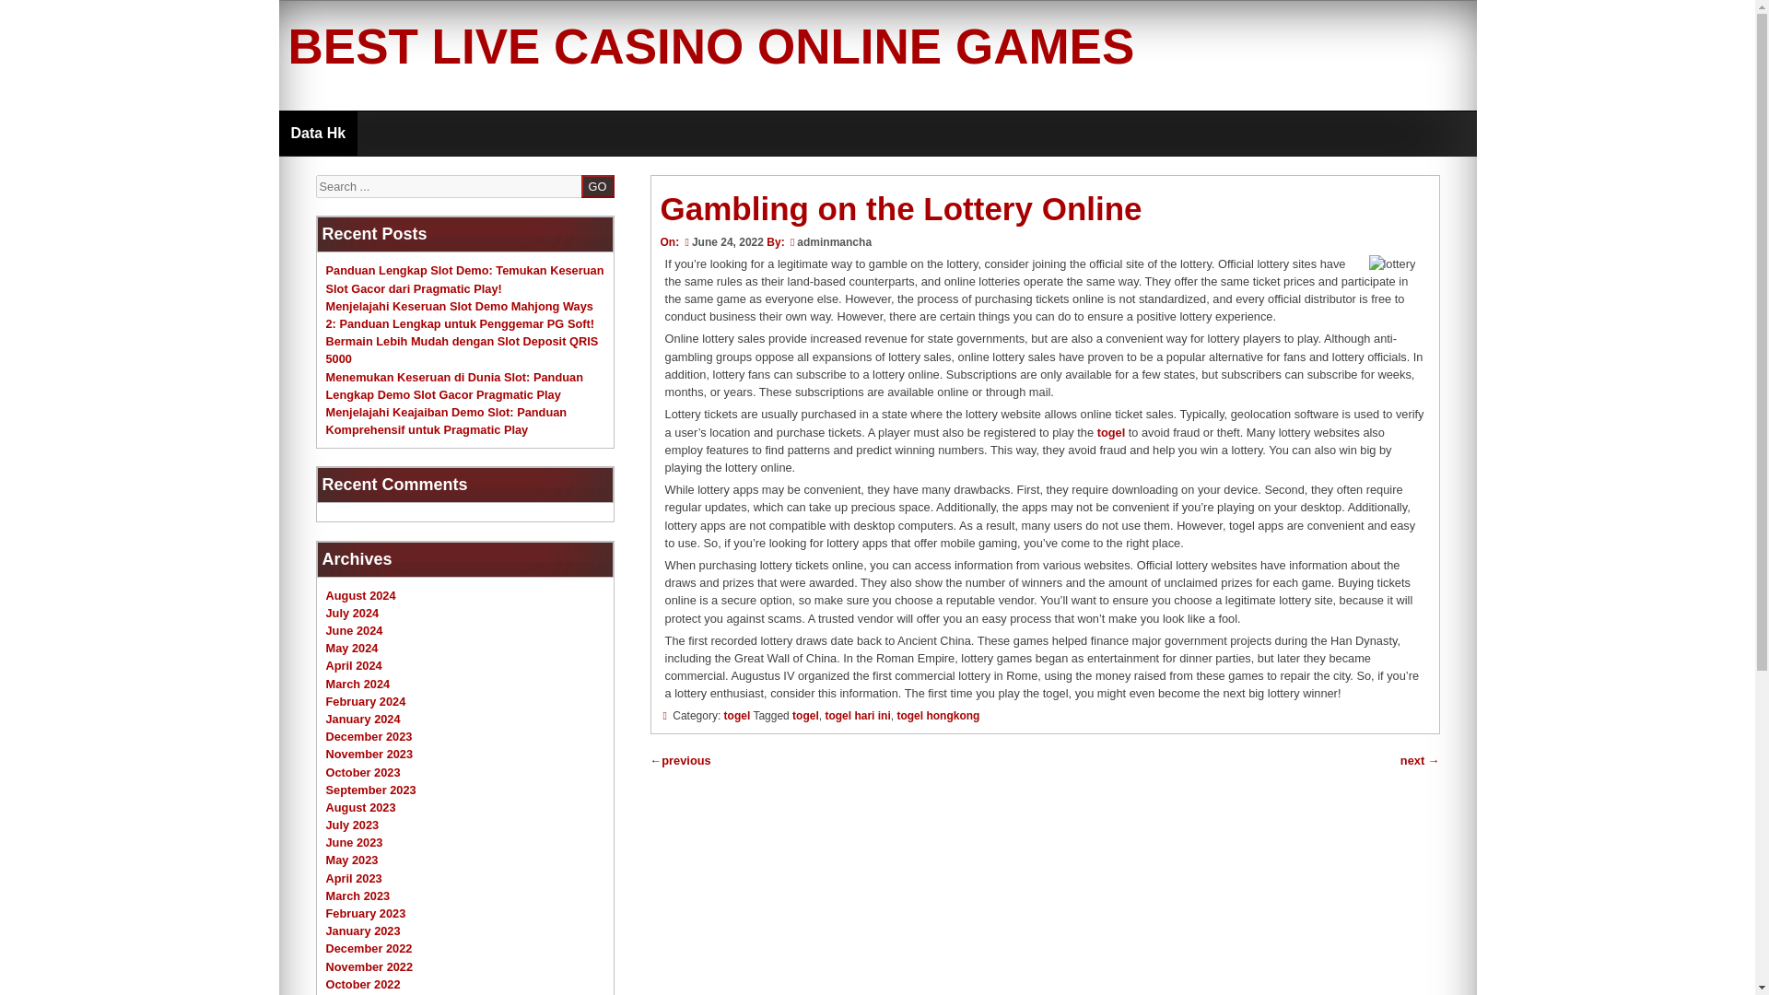 This screenshot has height=995, width=1769. I want to click on August 2023, so click(361, 807).